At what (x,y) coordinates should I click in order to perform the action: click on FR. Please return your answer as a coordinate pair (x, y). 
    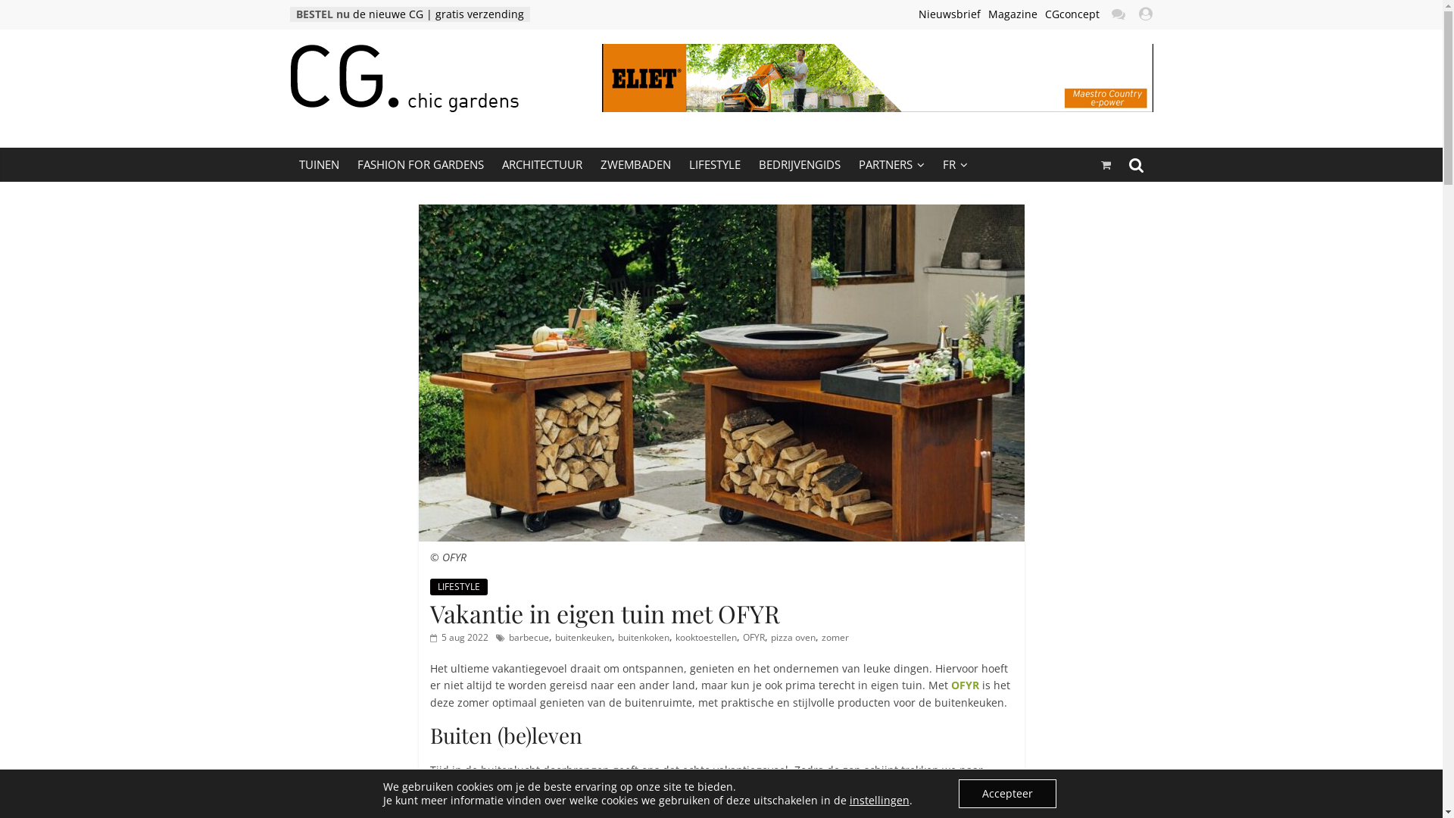
    Looking at the image, I should click on (954, 165).